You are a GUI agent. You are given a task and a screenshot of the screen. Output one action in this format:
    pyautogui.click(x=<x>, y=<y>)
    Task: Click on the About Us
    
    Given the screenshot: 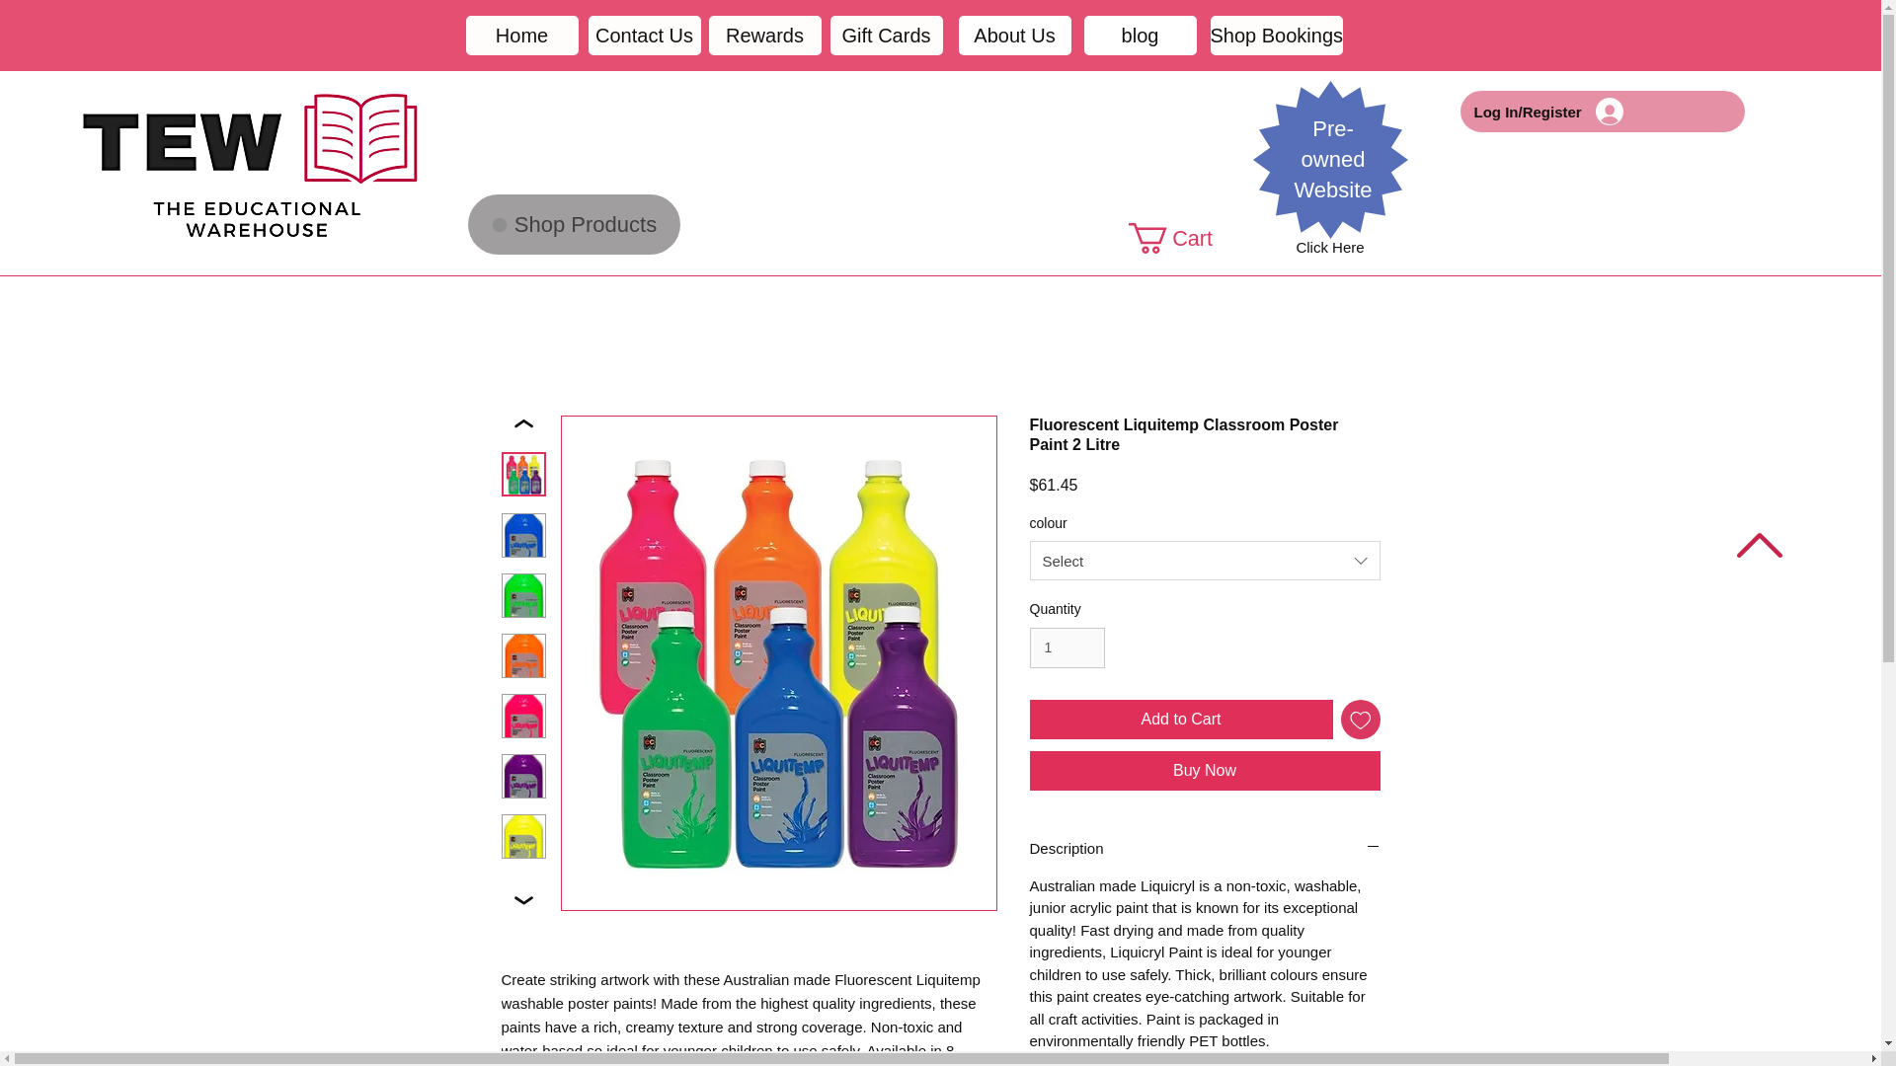 What is the action you would take?
    pyautogui.click(x=1013, y=36)
    